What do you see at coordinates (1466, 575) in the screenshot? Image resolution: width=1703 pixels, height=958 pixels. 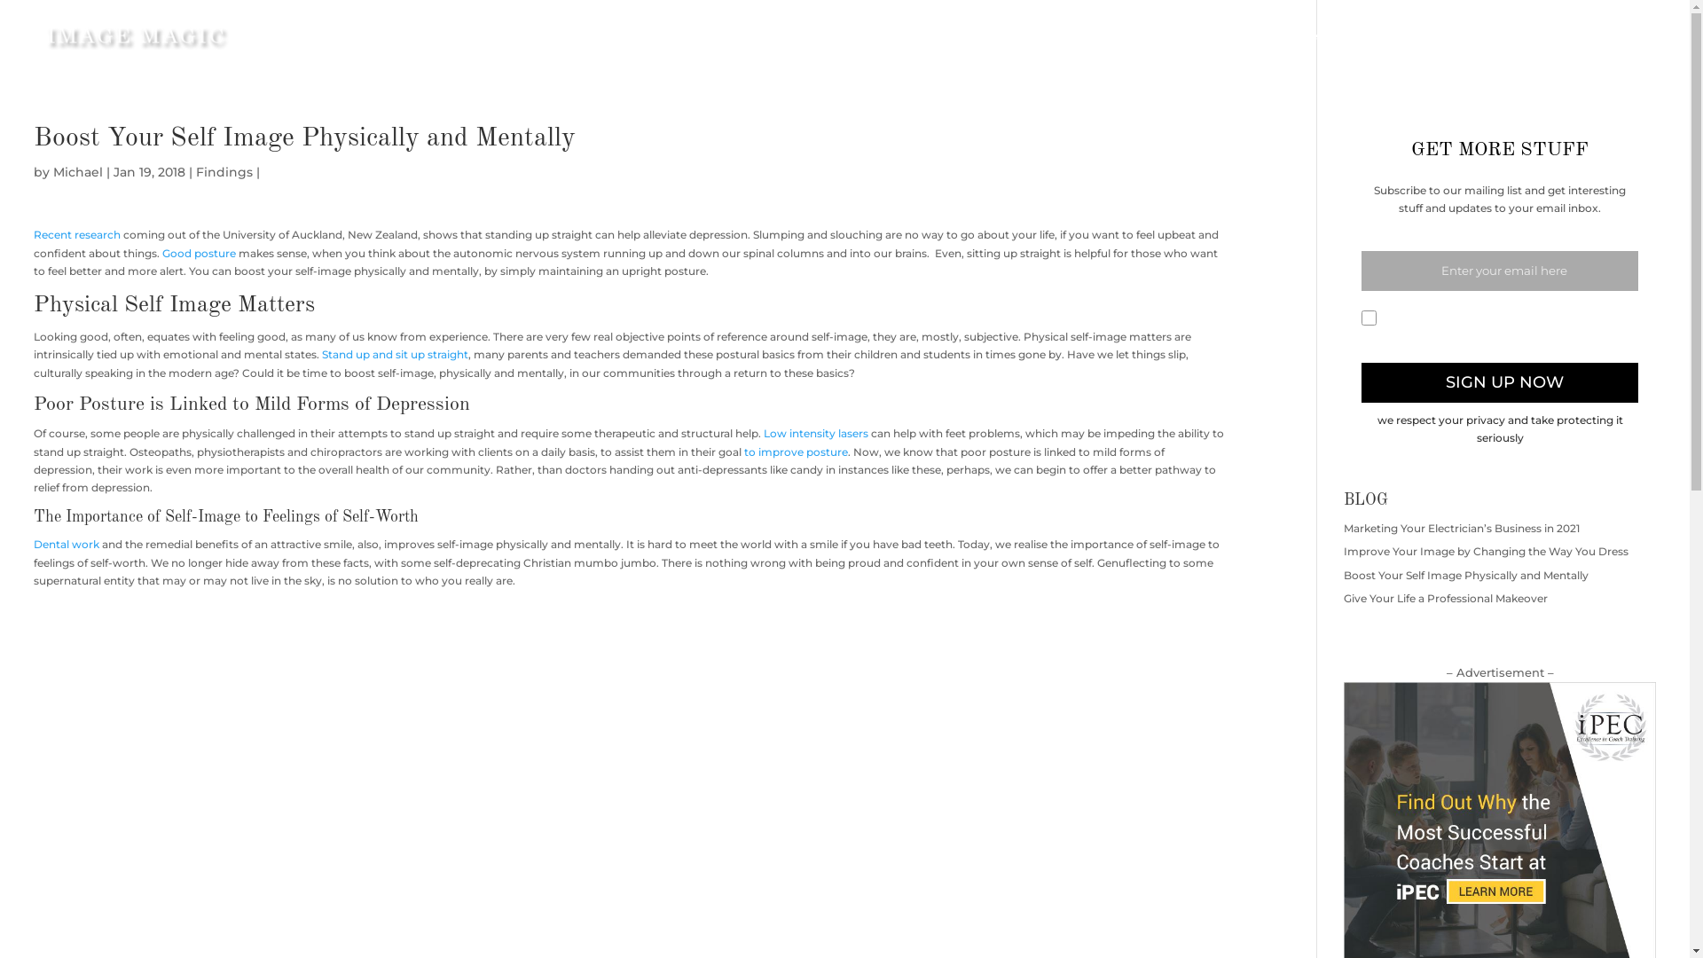 I see `Boost Your Self Image Physically and Mentally` at bounding box center [1466, 575].